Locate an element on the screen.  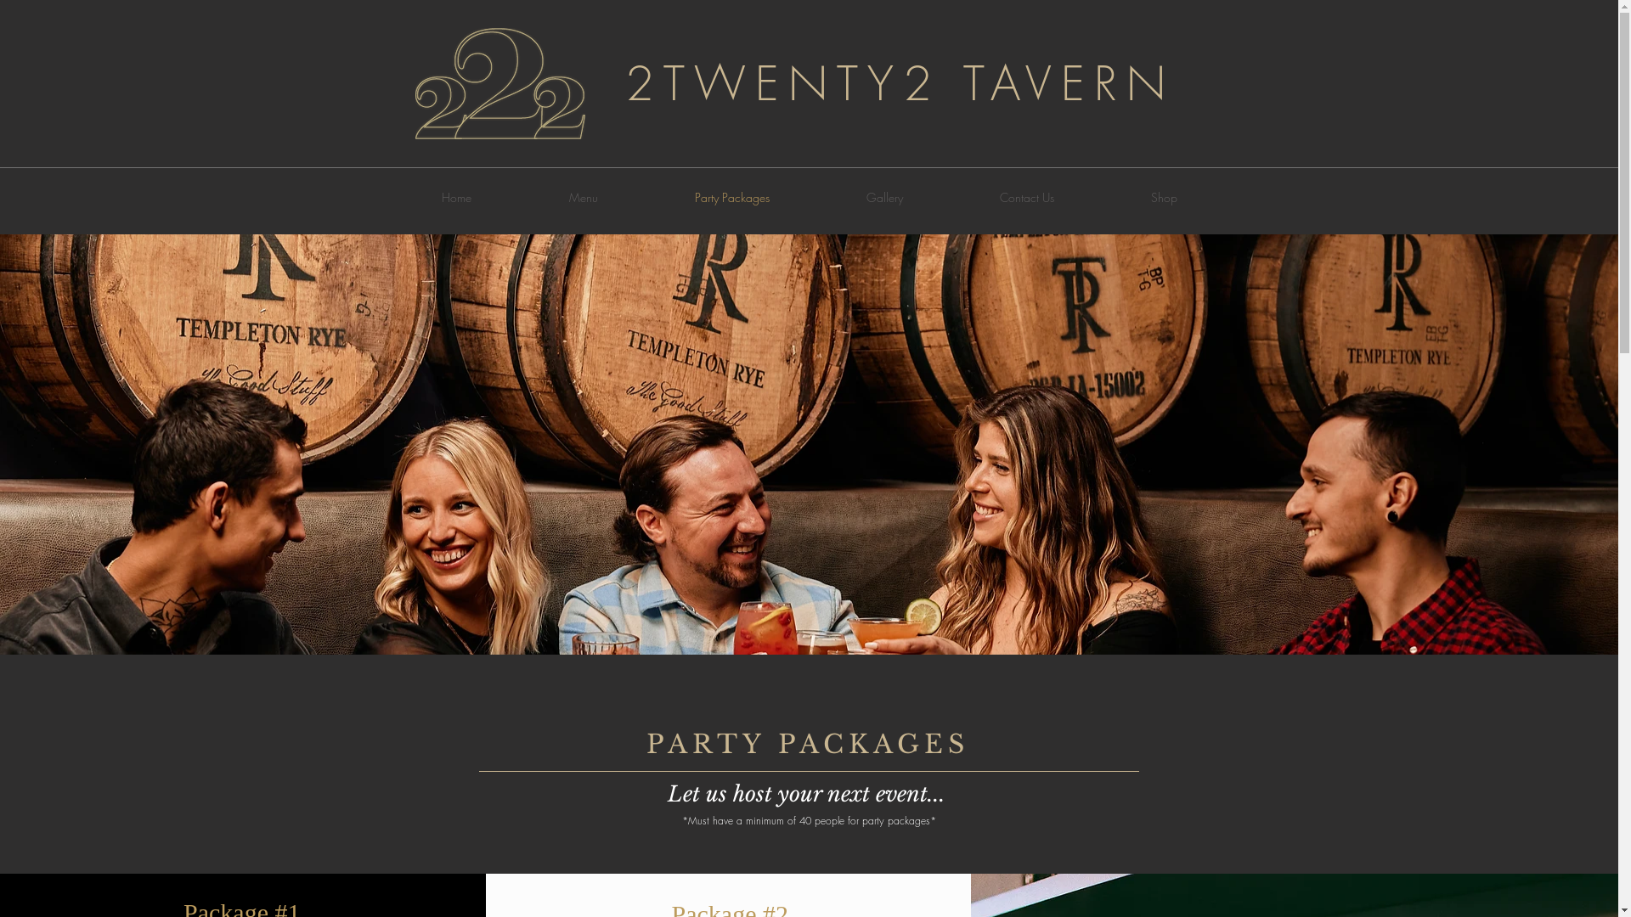
Home is located at coordinates (456, 198).